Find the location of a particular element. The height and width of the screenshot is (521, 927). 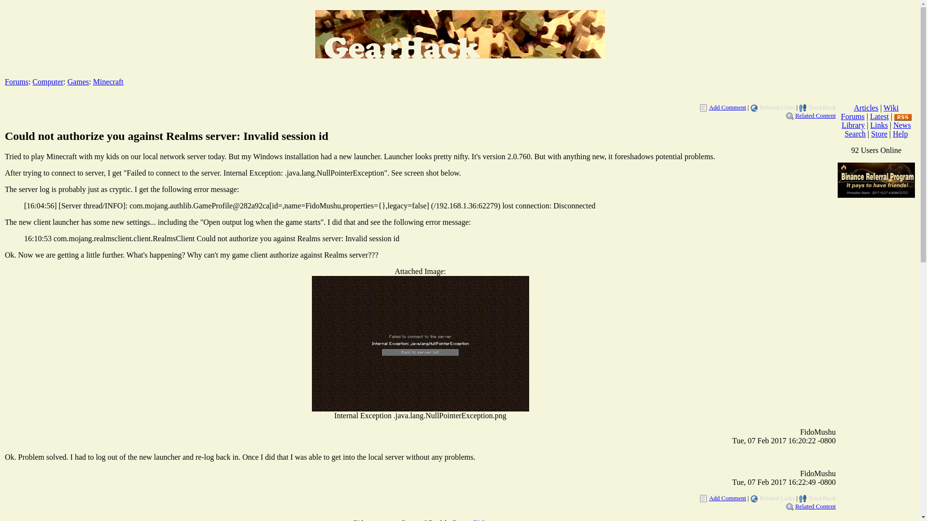

Links is located at coordinates (879, 124).